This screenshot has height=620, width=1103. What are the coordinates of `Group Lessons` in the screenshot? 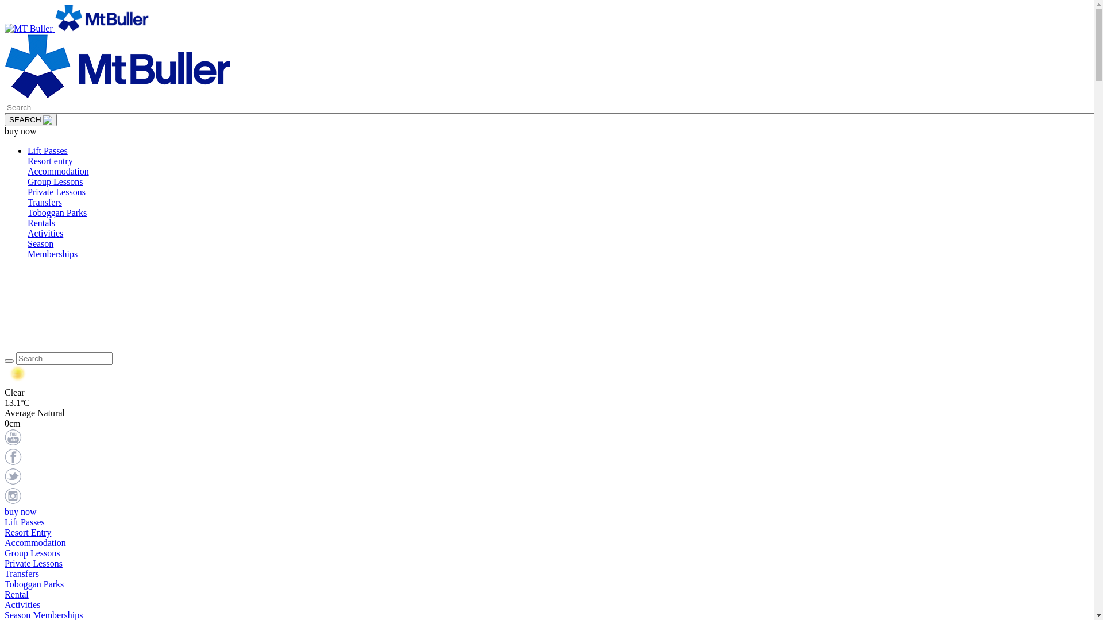 It's located at (32, 553).